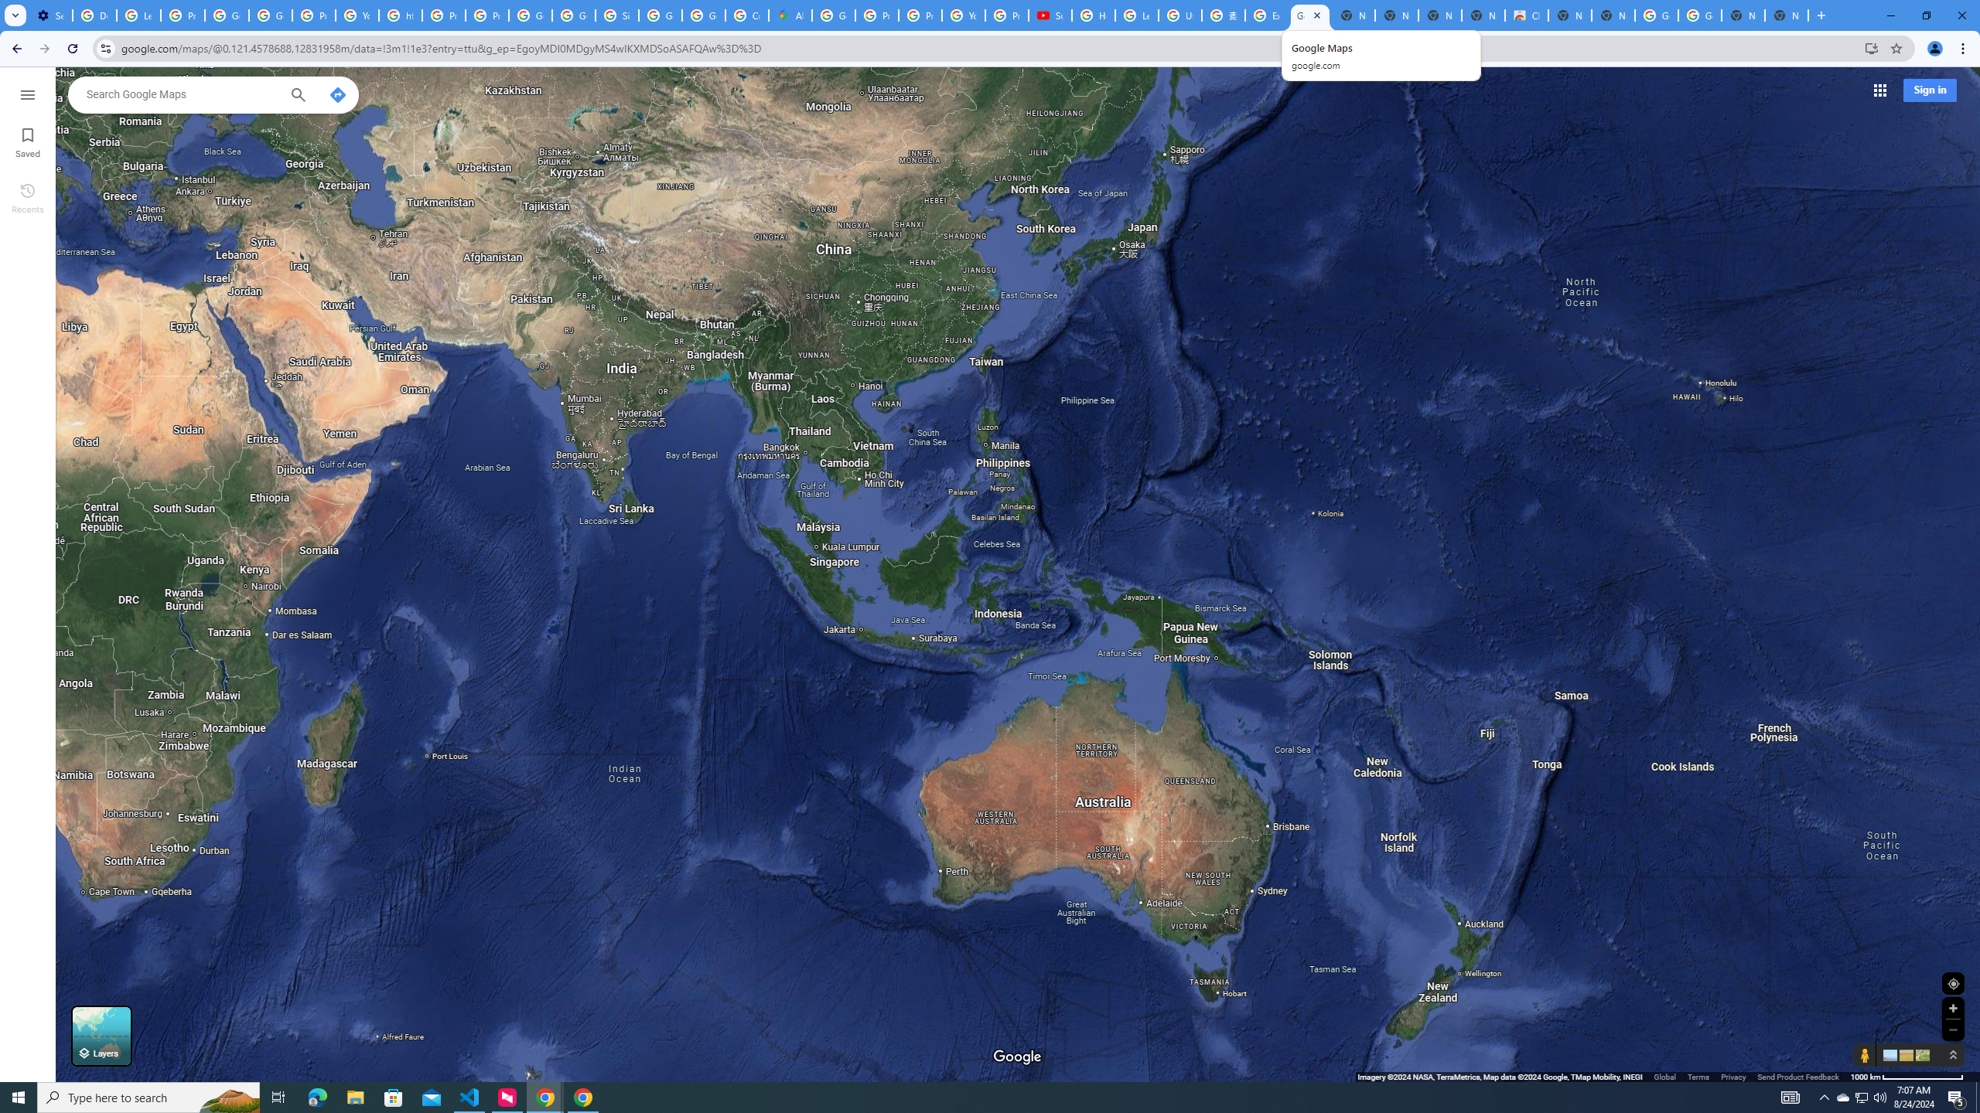 The image size is (1980, 1113). I want to click on Google Images, so click(1656, 15).